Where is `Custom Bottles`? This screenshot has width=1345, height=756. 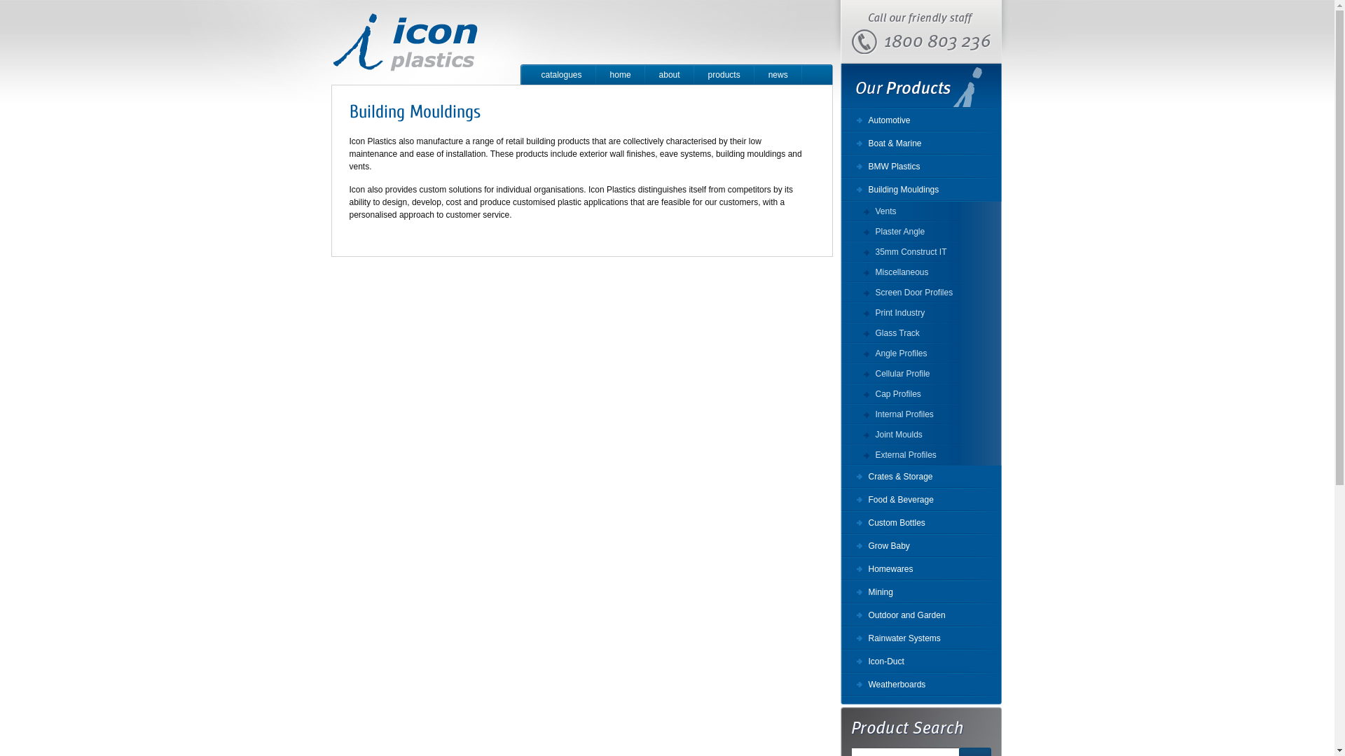
Custom Bottles is located at coordinates (921, 524).